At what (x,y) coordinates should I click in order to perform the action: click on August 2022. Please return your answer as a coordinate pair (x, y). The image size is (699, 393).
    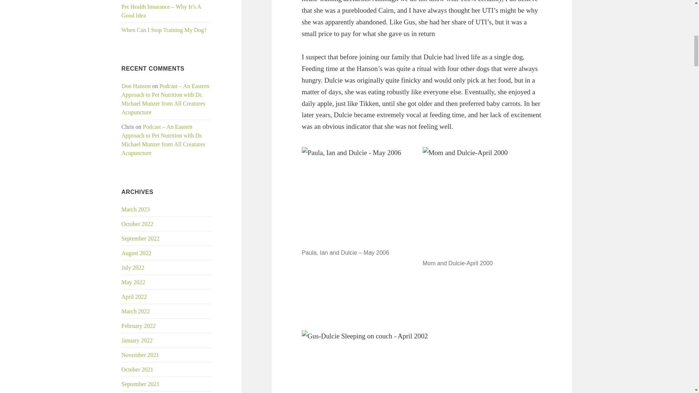
    Looking at the image, I should click on (137, 253).